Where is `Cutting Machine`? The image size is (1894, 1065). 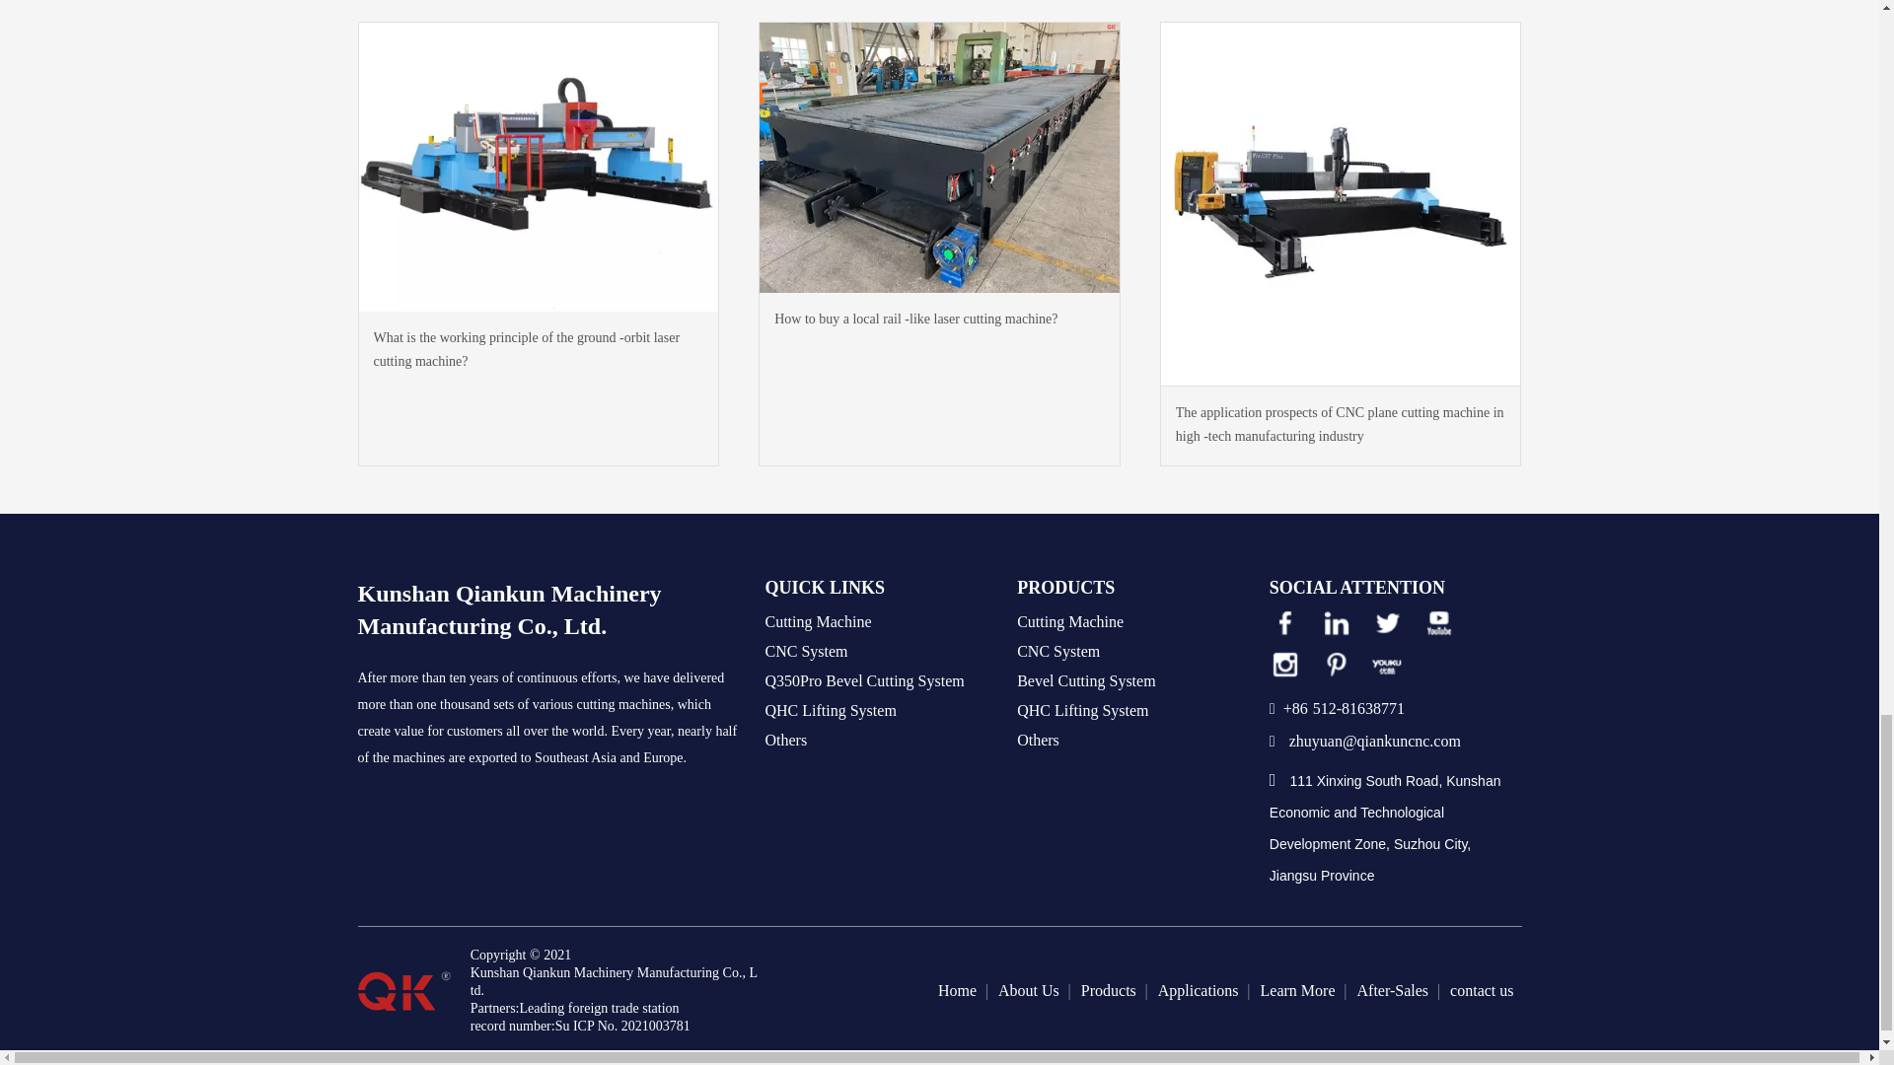 Cutting Machine is located at coordinates (818, 621).